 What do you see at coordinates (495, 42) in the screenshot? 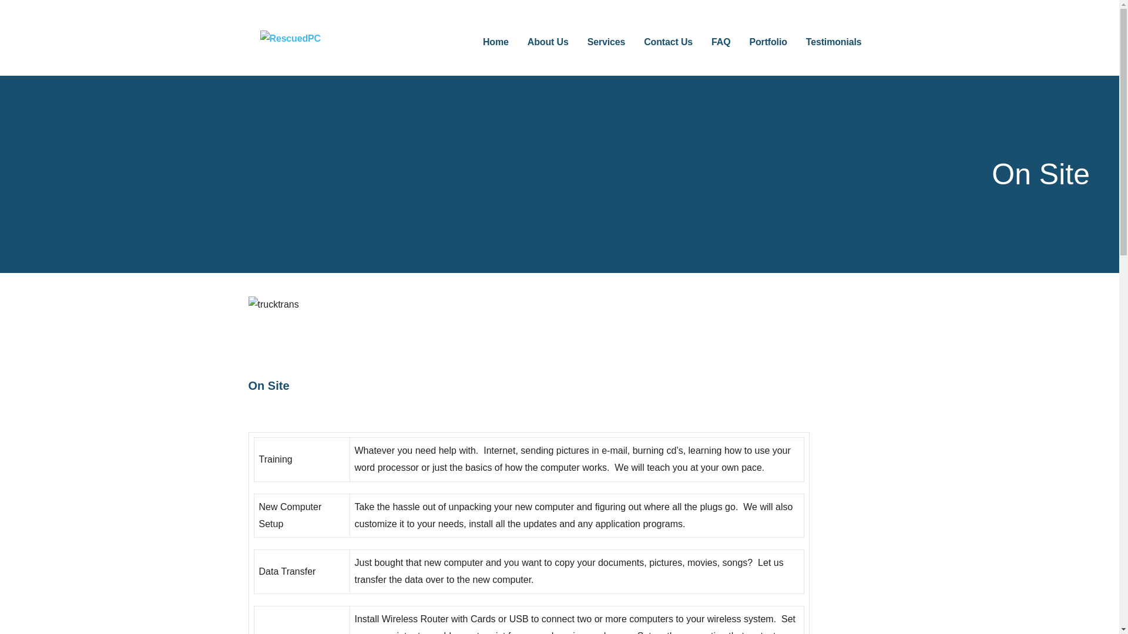
I see `Home` at bounding box center [495, 42].